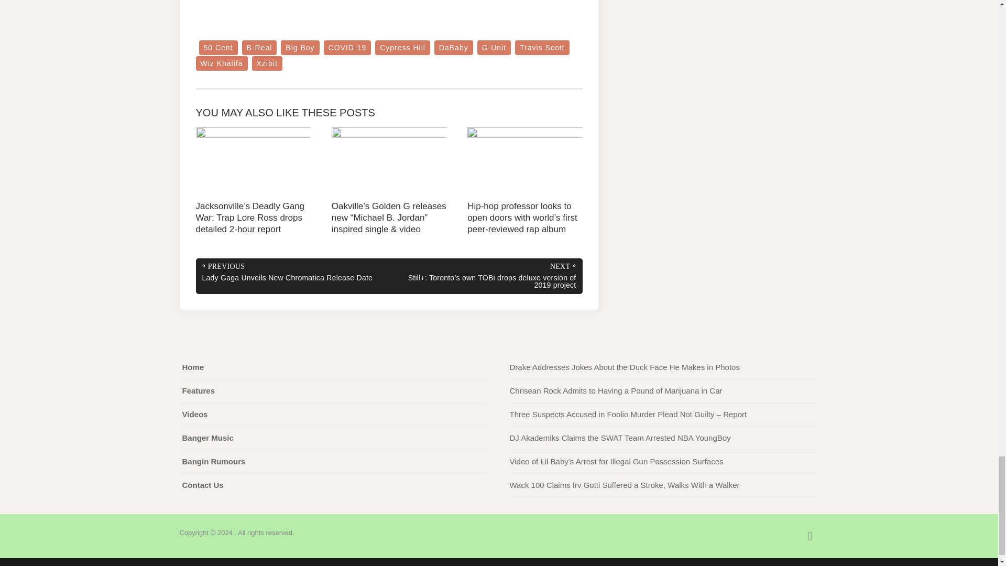 The width and height of the screenshot is (1006, 566). Describe the element at coordinates (402, 47) in the screenshot. I see `Cypress Hill` at that location.